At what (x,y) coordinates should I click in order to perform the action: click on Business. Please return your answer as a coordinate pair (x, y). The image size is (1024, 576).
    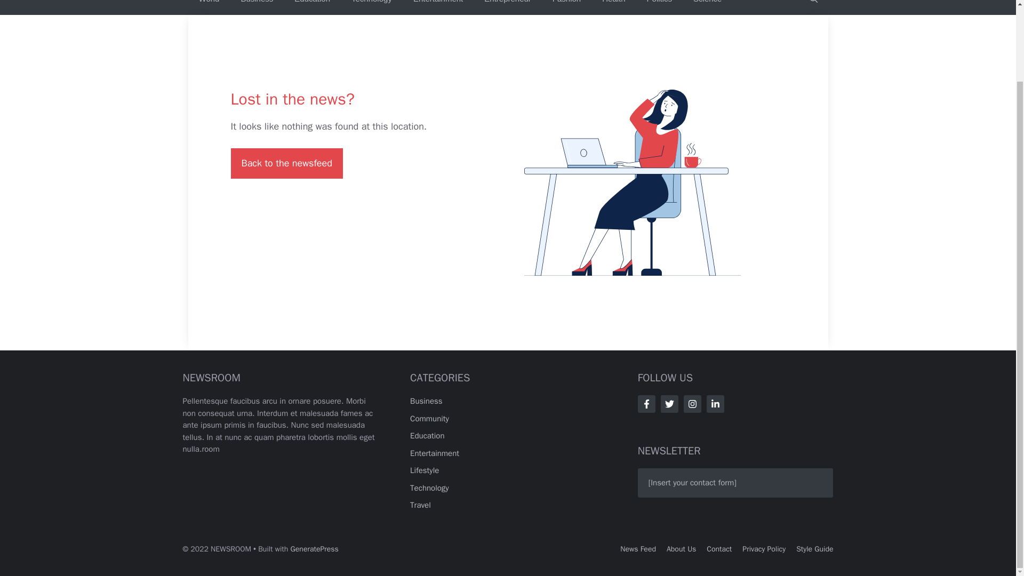
    Looking at the image, I should click on (256, 7).